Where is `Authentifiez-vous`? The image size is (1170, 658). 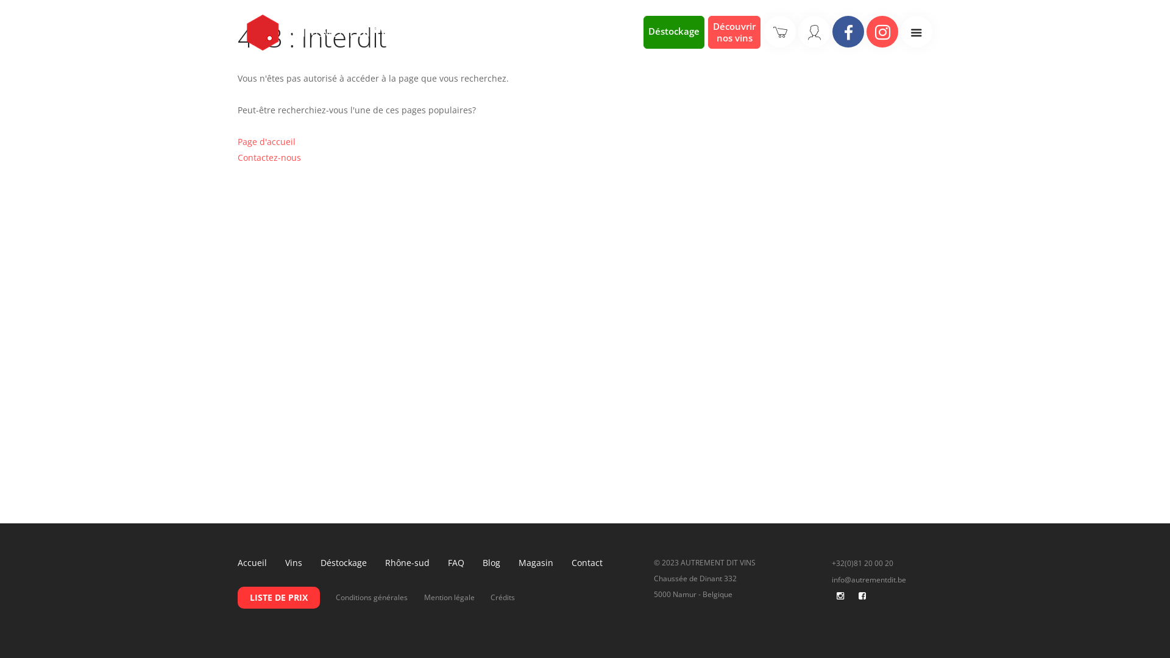
Authentifiez-vous is located at coordinates (814, 32).